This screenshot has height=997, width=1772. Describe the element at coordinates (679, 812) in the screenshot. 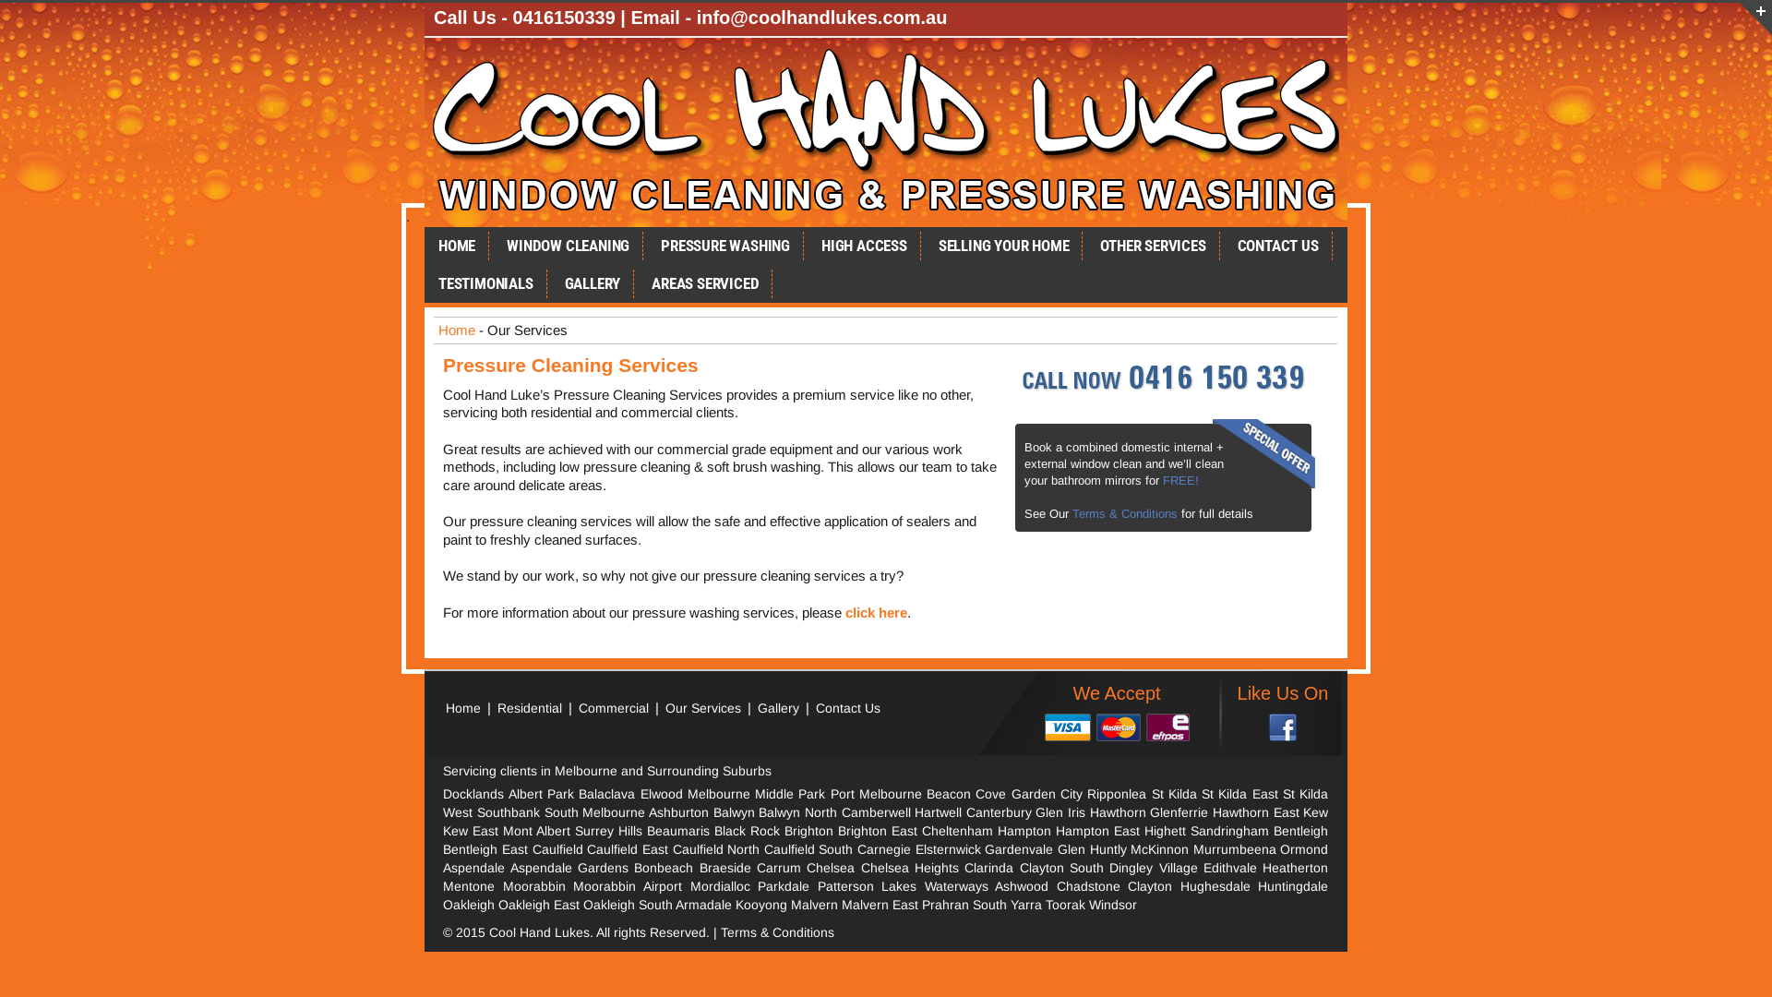

I see `Ashburton` at that location.